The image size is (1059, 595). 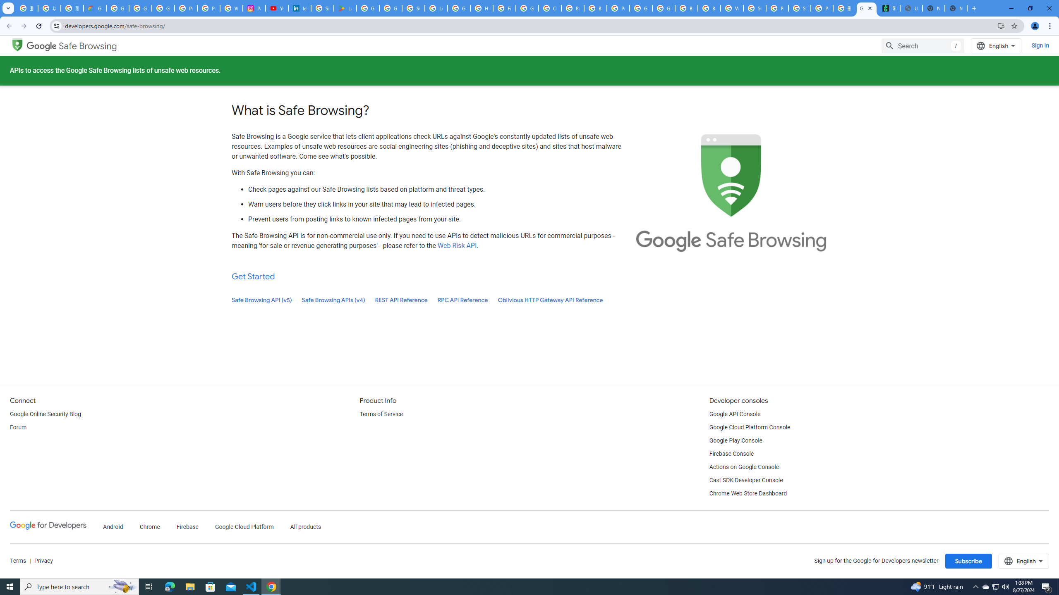 I want to click on Google Cloud Platform, so click(x=663, y=8).